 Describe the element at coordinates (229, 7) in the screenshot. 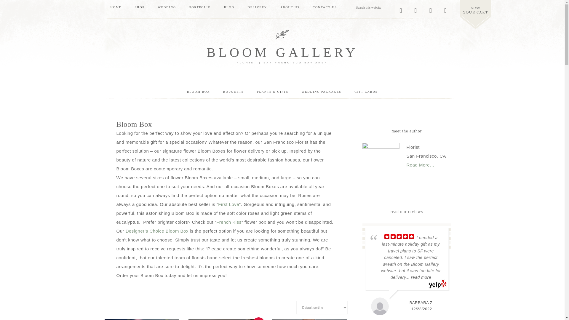

I see `BLOG` at that location.